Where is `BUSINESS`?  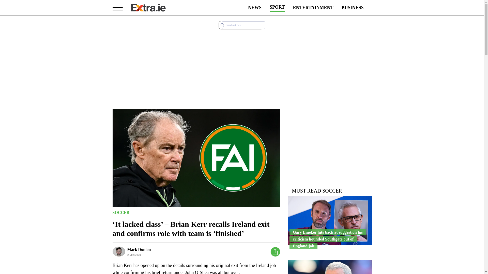
BUSINESS is located at coordinates (352, 8).